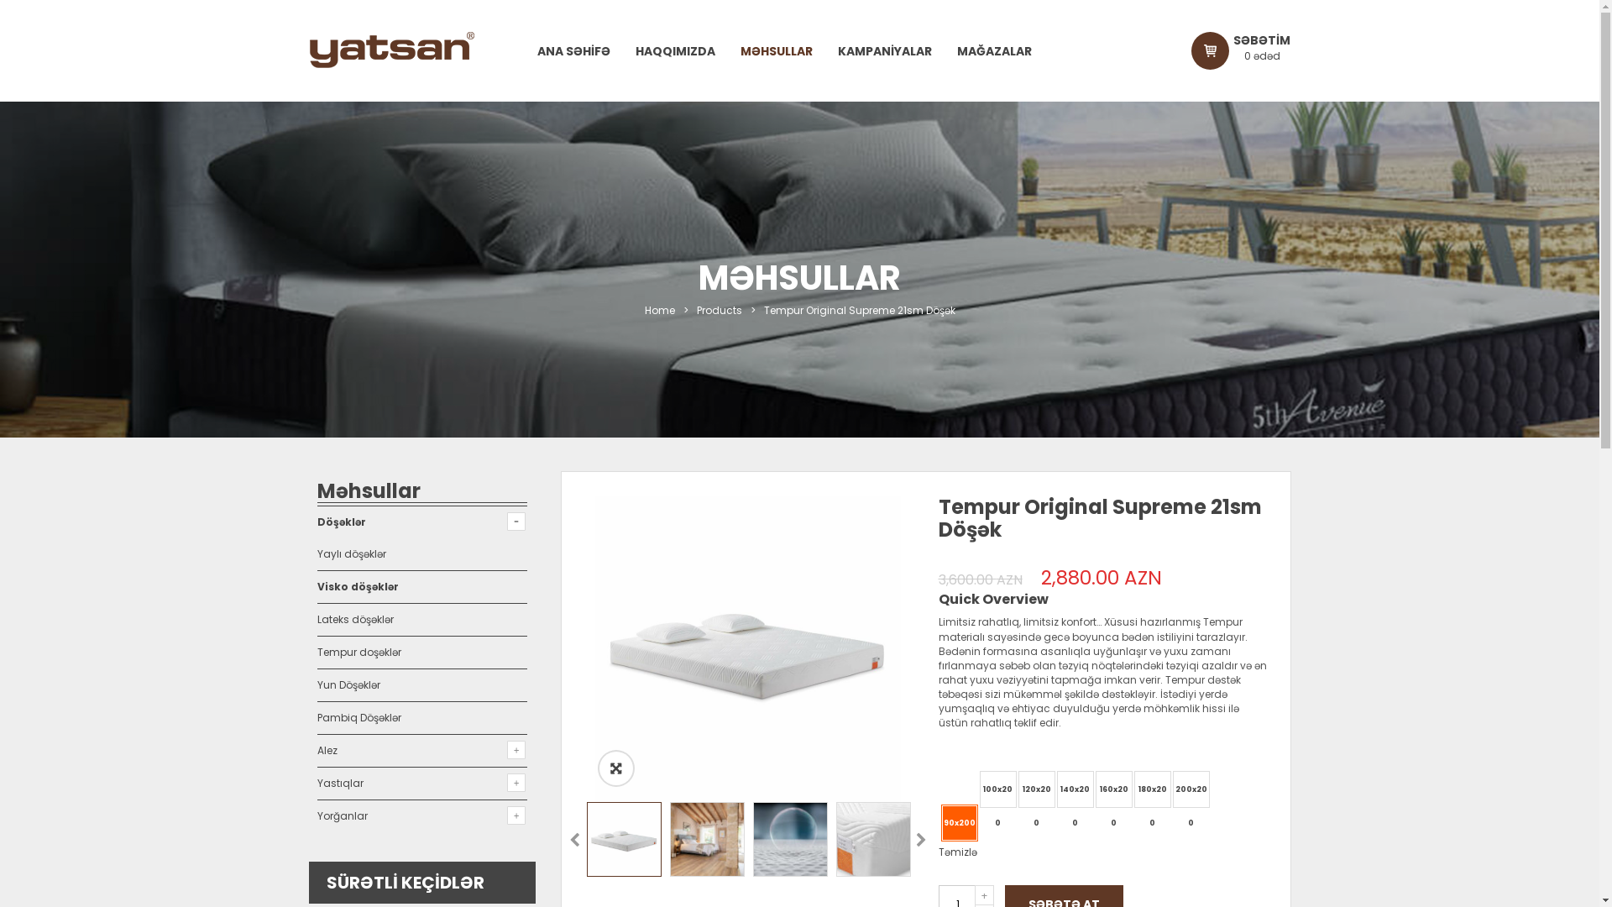  What do you see at coordinates (327, 751) in the screenshot?
I see `Alez` at bounding box center [327, 751].